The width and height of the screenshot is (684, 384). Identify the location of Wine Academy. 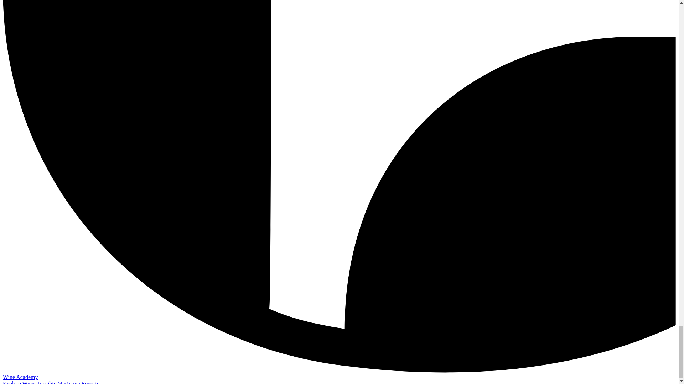
(20, 377).